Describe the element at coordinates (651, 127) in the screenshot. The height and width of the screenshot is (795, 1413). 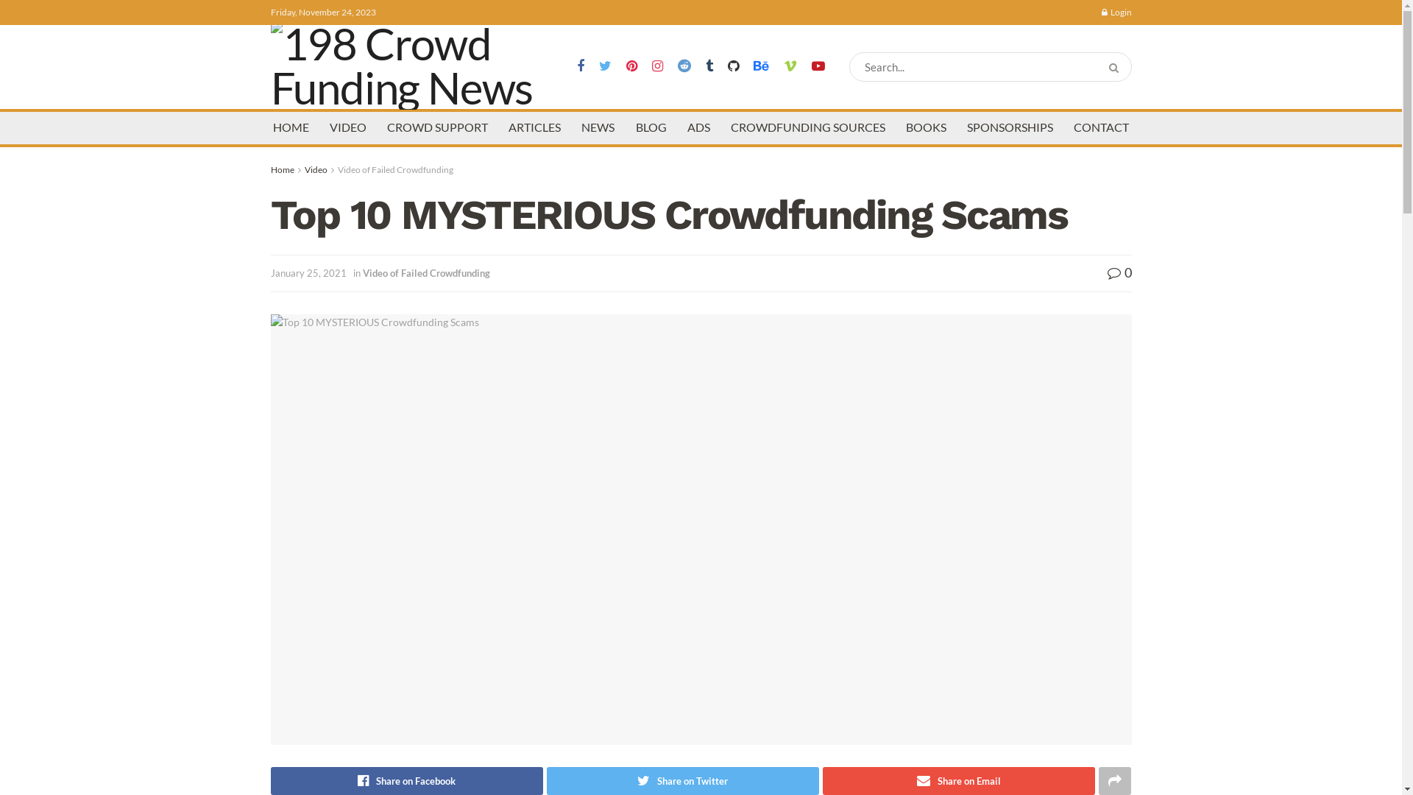
I see `BLOG` at that location.